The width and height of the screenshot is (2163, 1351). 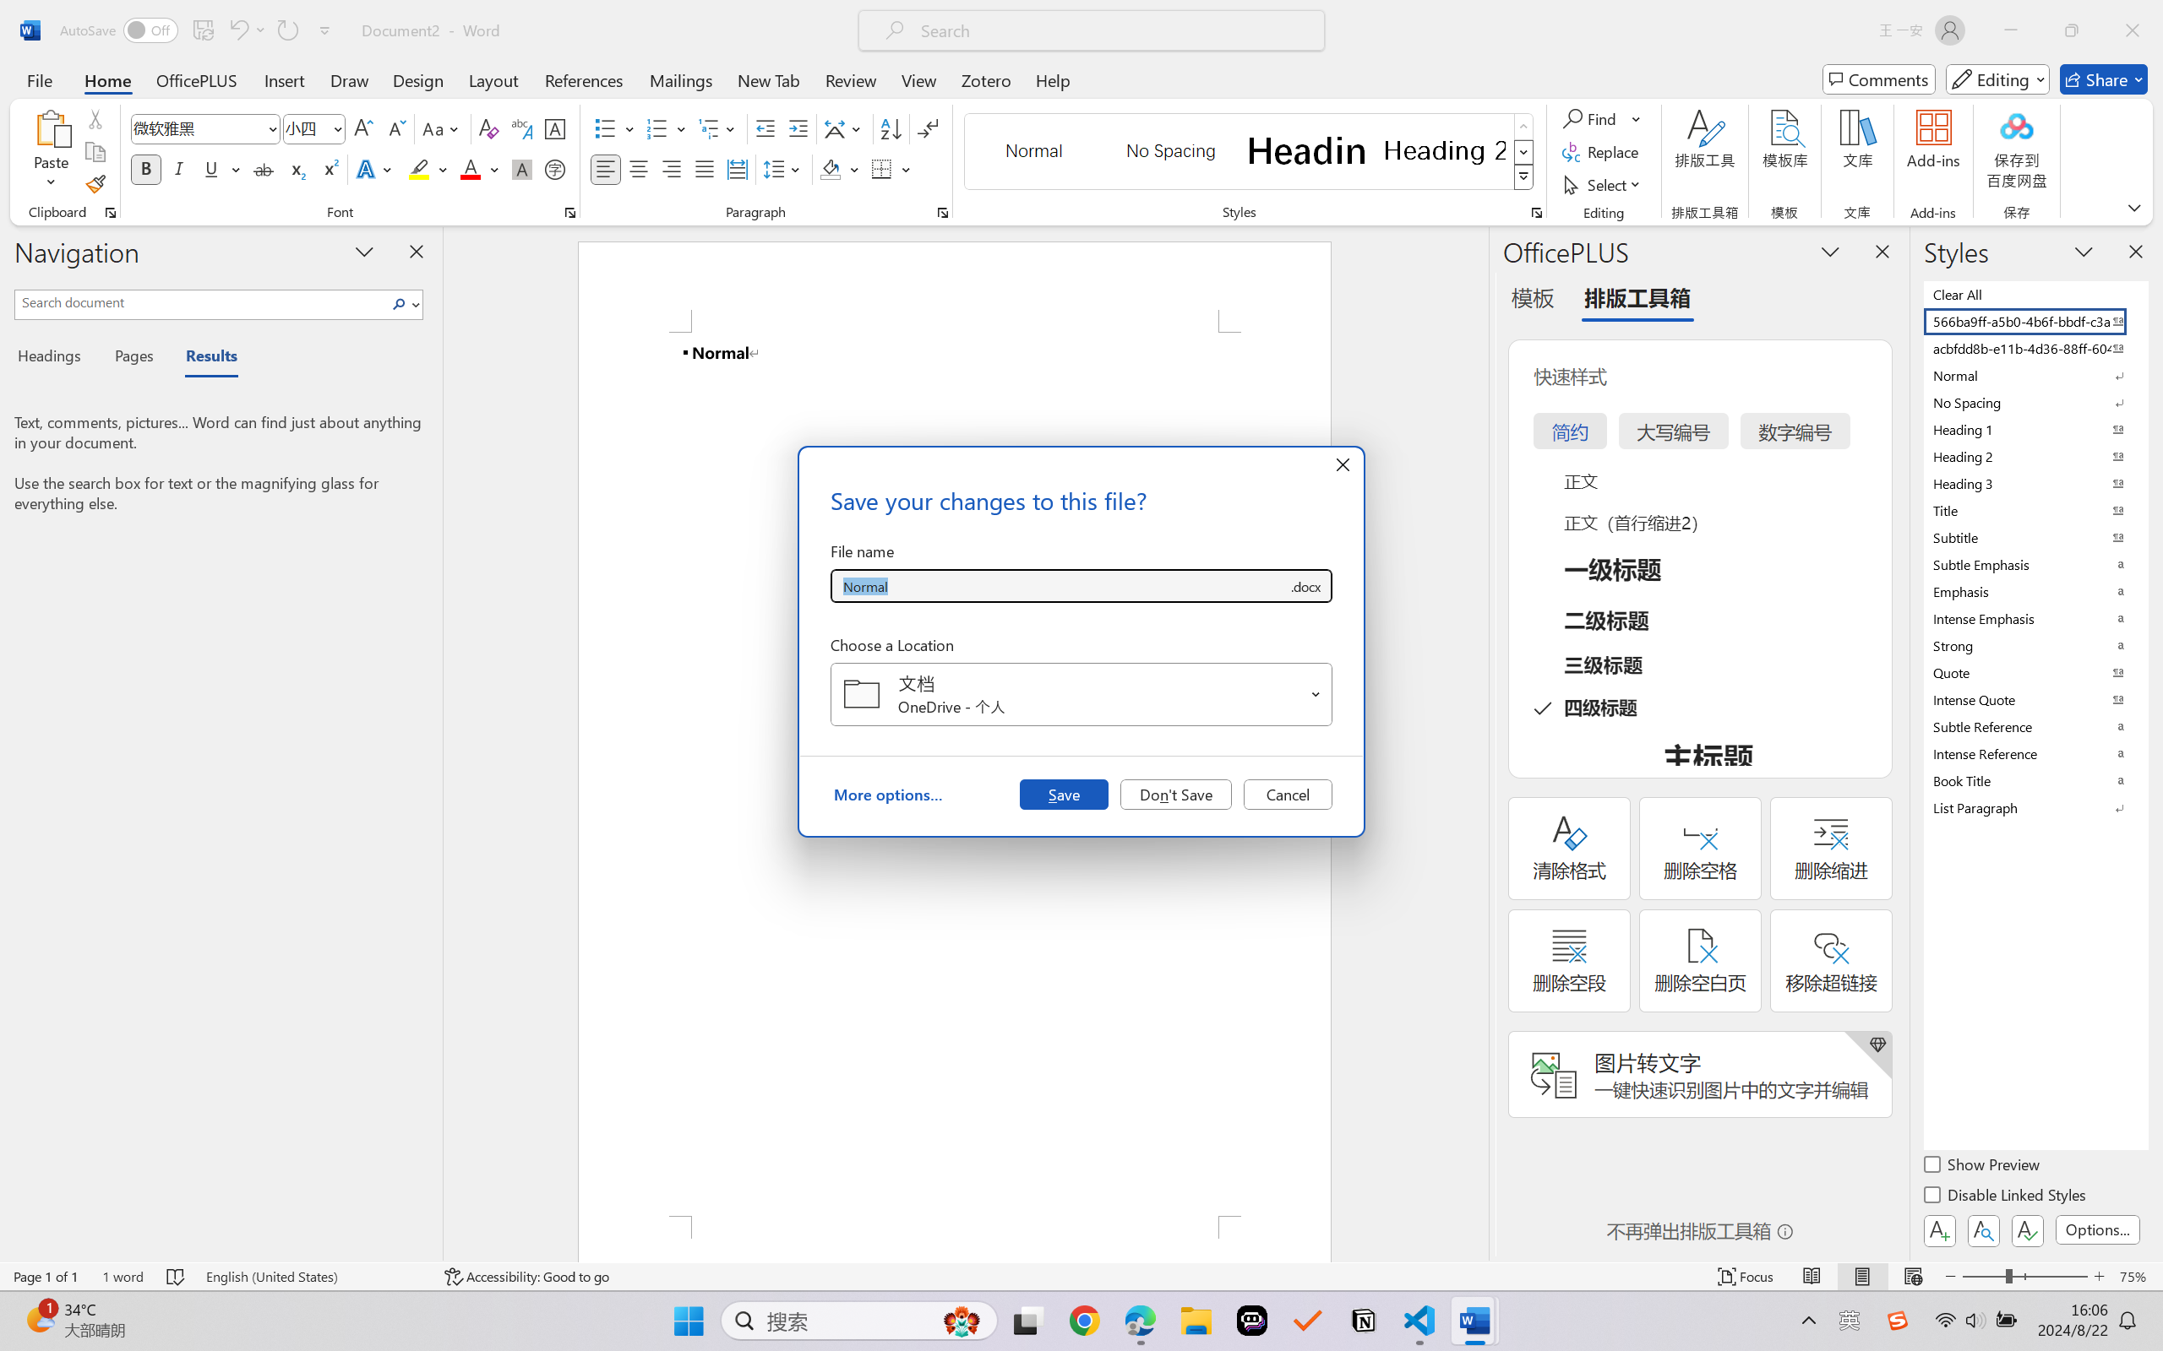 I want to click on Character Shading, so click(x=520, y=169).